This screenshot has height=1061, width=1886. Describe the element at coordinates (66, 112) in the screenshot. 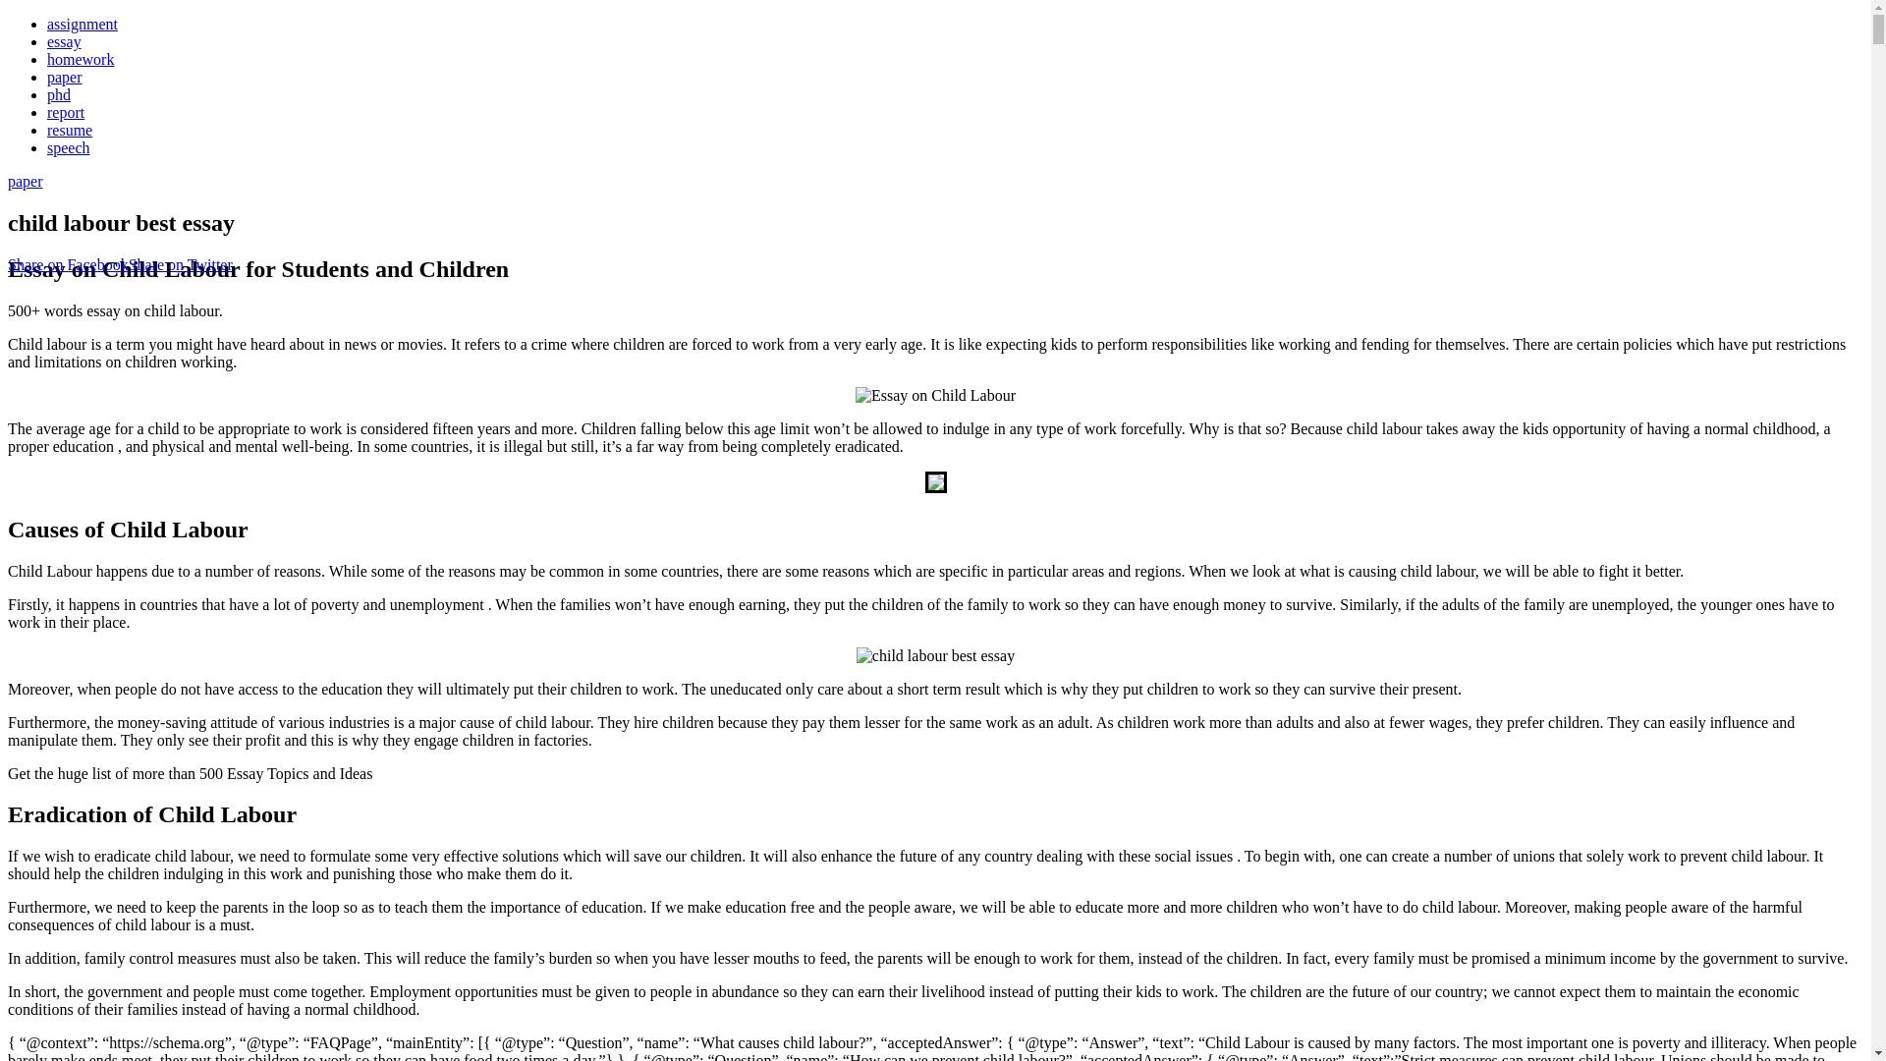

I see `report` at that location.